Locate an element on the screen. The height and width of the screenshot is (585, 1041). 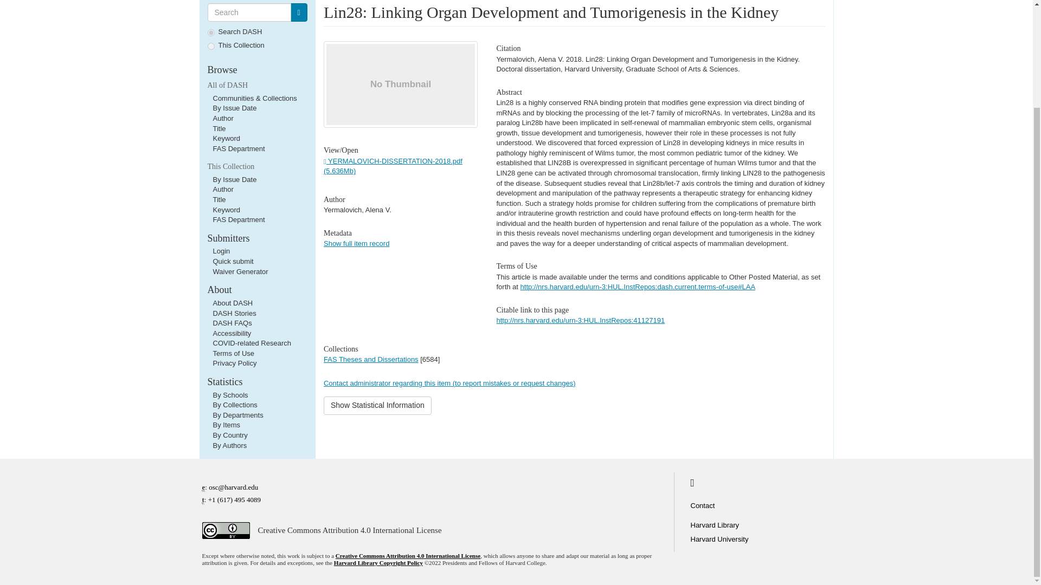
Quick submit is located at coordinates (232, 261).